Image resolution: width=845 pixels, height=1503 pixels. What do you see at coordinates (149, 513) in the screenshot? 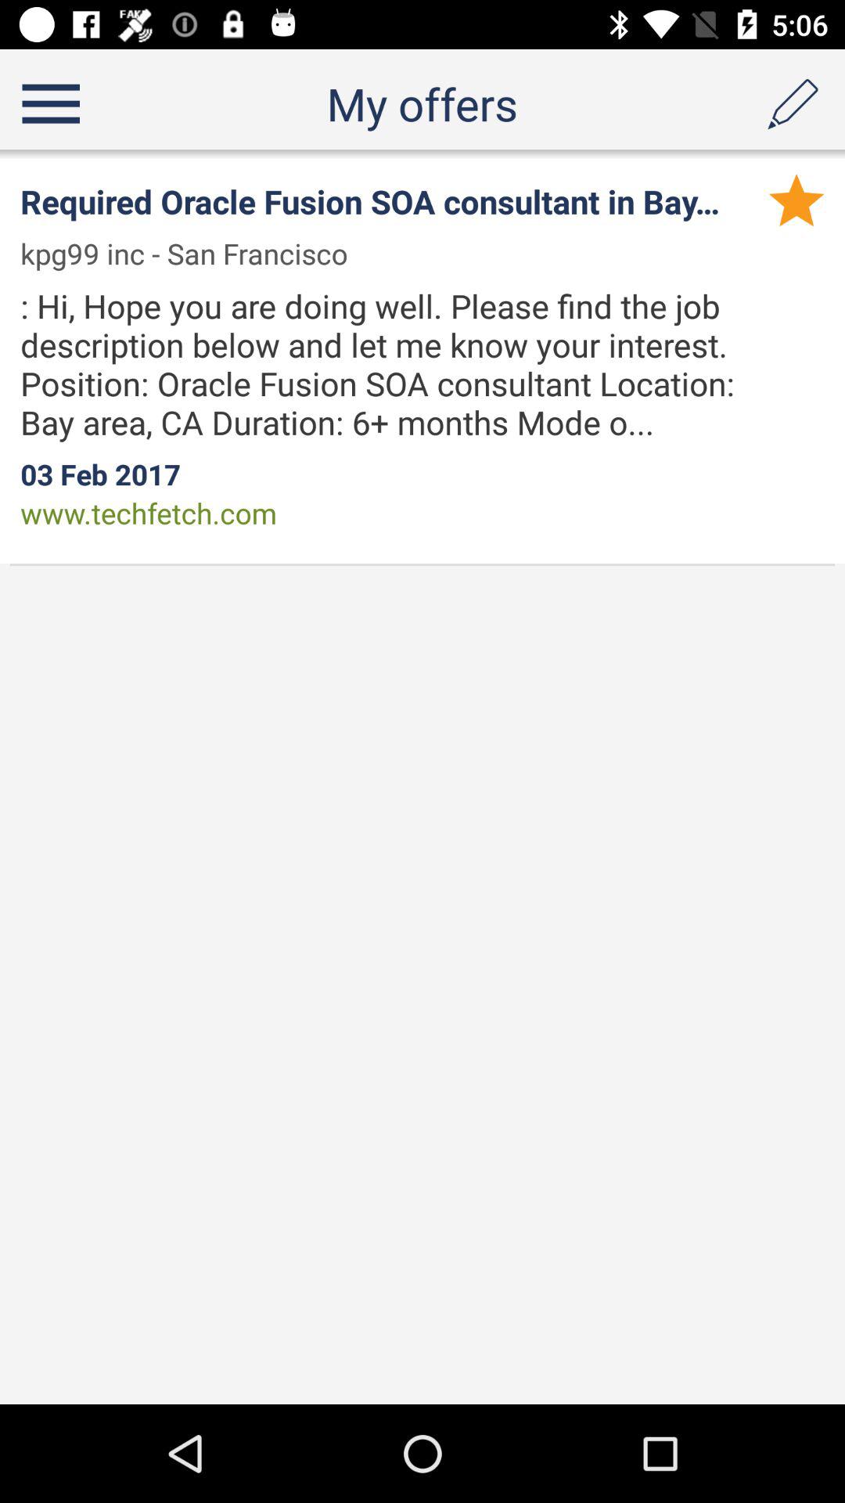
I see `press the www.techfetch.com app` at bounding box center [149, 513].